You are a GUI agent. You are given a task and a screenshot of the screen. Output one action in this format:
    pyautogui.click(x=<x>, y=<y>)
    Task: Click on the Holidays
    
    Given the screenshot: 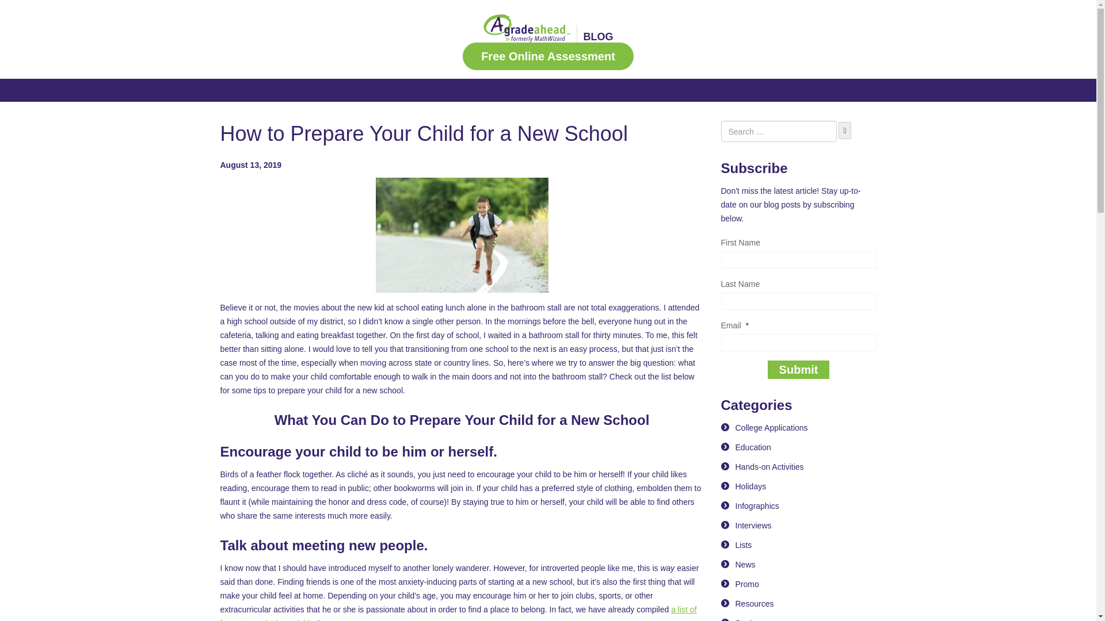 What is the action you would take?
    pyautogui.click(x=751, y=486)
    